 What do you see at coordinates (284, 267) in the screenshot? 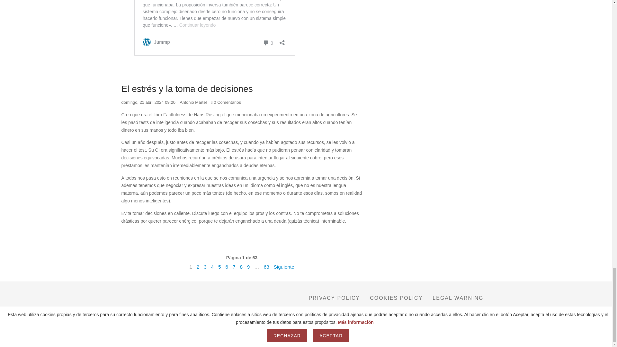
I see `Siguiente` at bounding box center [284, 267].